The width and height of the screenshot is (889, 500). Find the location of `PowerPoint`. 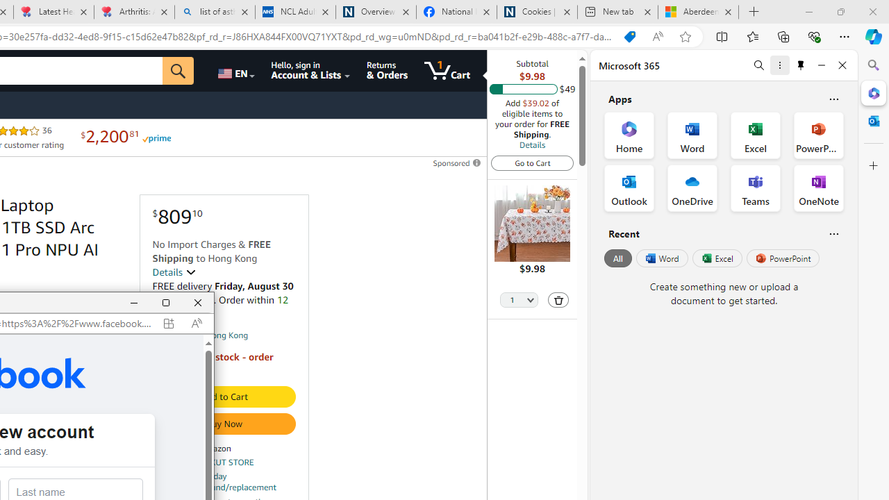

PowerPoint is located at coordinates (783, 258).